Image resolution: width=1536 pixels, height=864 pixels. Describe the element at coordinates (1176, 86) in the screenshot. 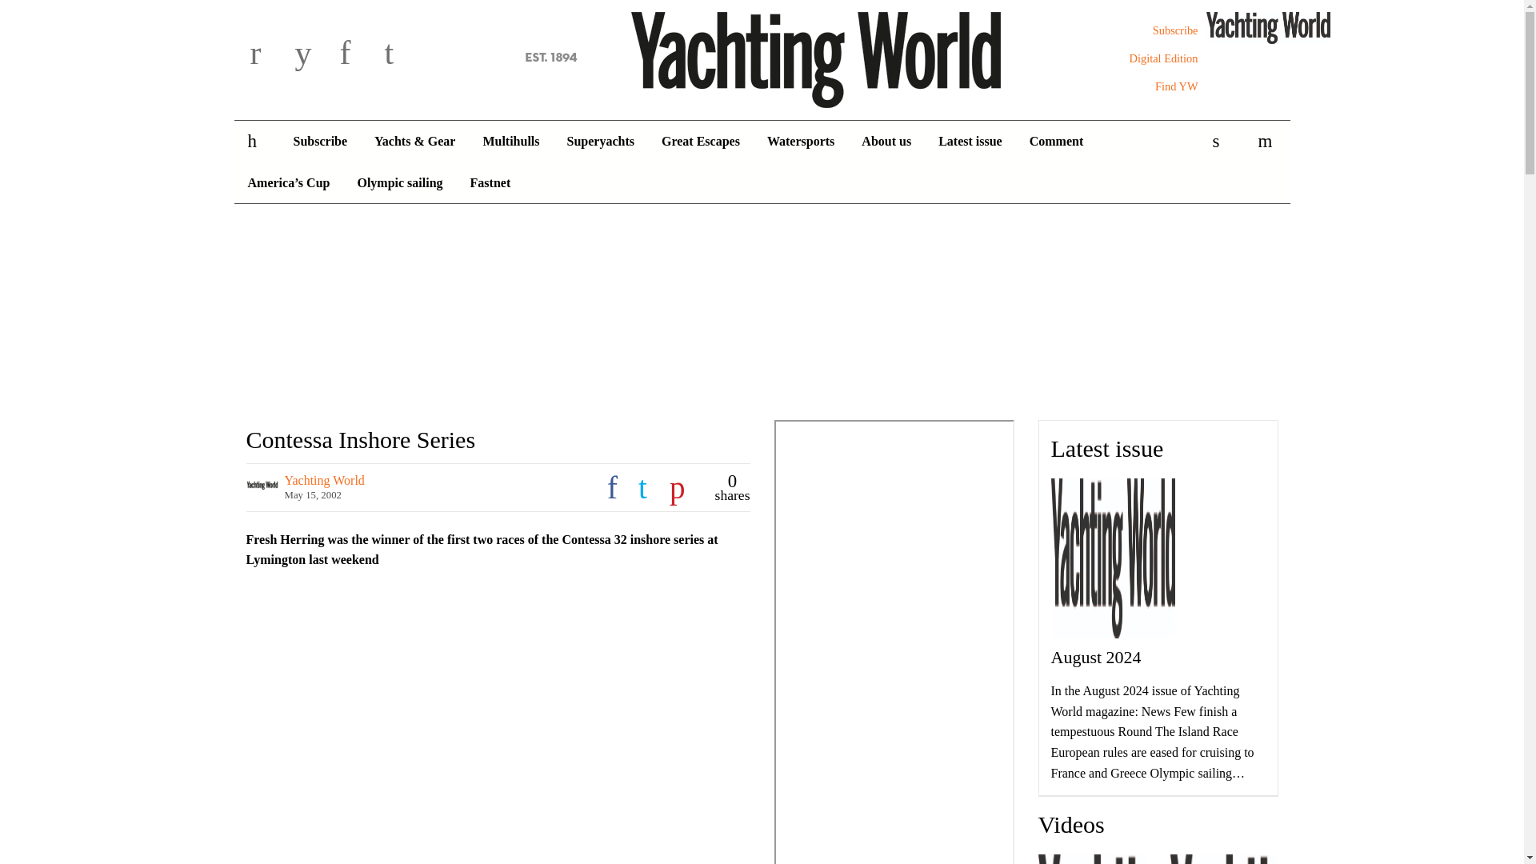

I see `Find YW` at that location.